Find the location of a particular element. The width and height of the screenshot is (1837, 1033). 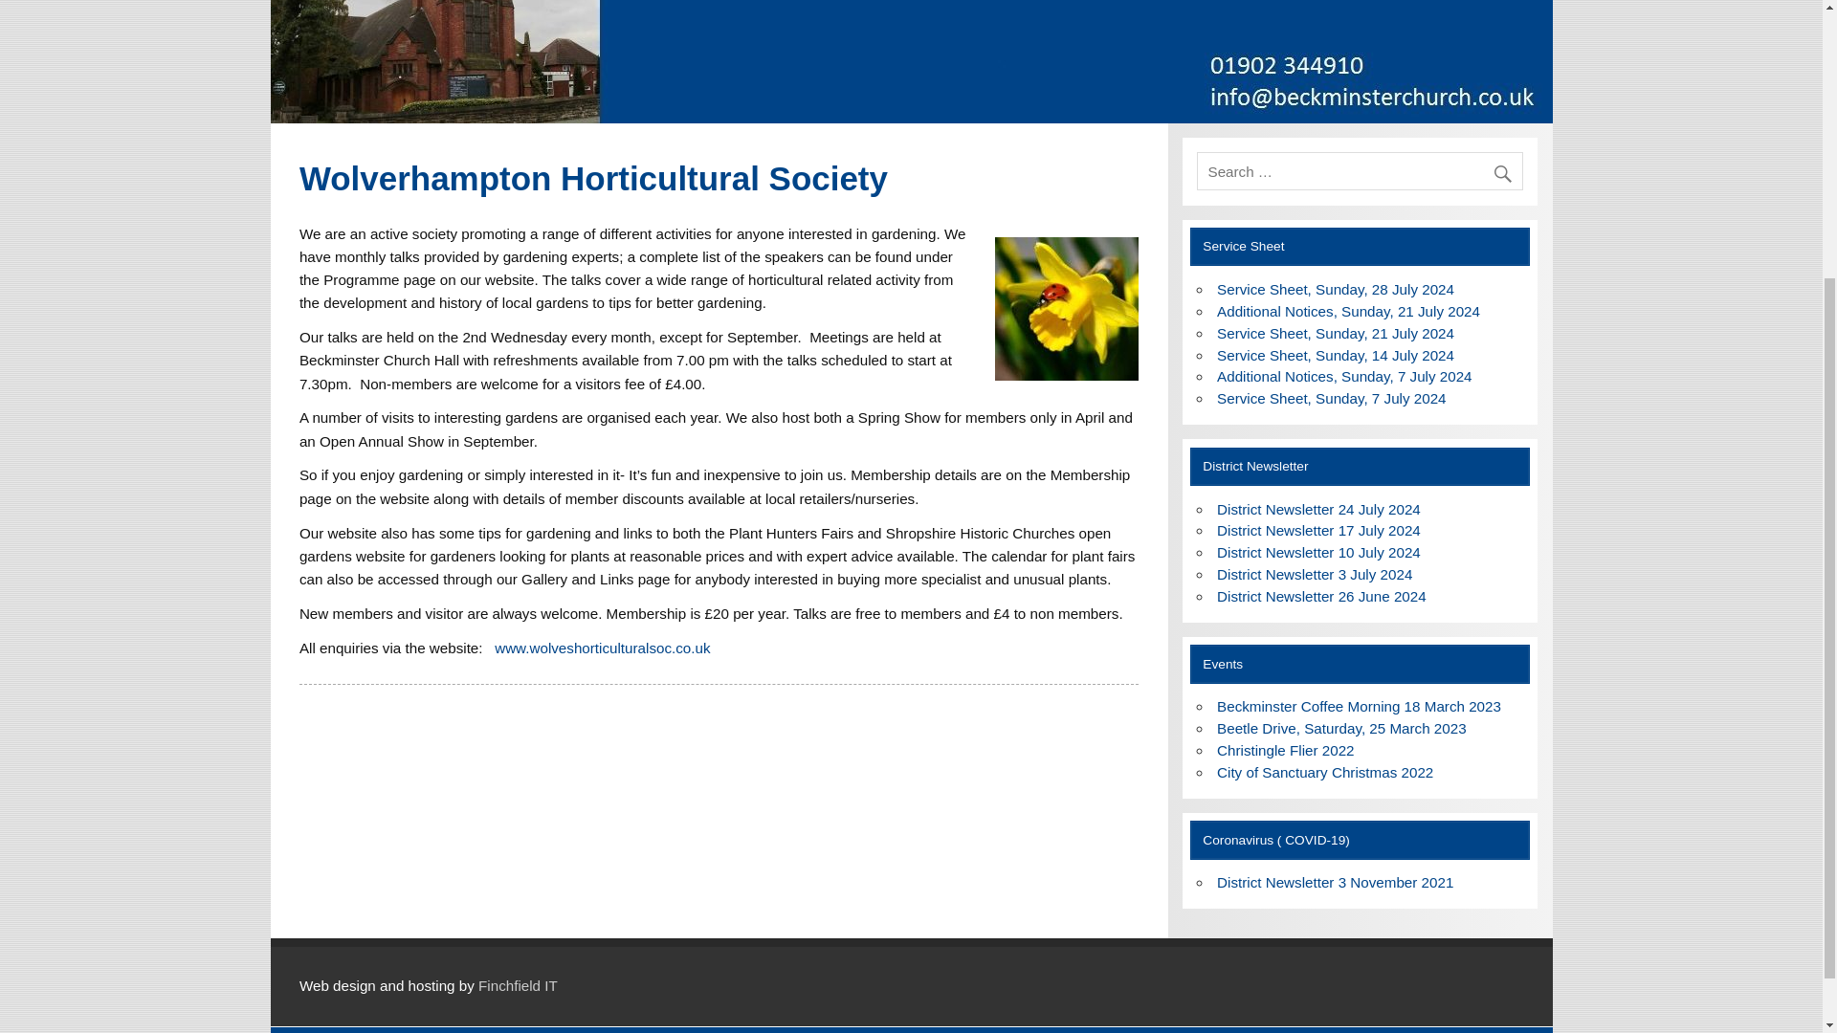

Additional Notices, Sunday, 7 July 2024 is located at coordinates (1344, 375).